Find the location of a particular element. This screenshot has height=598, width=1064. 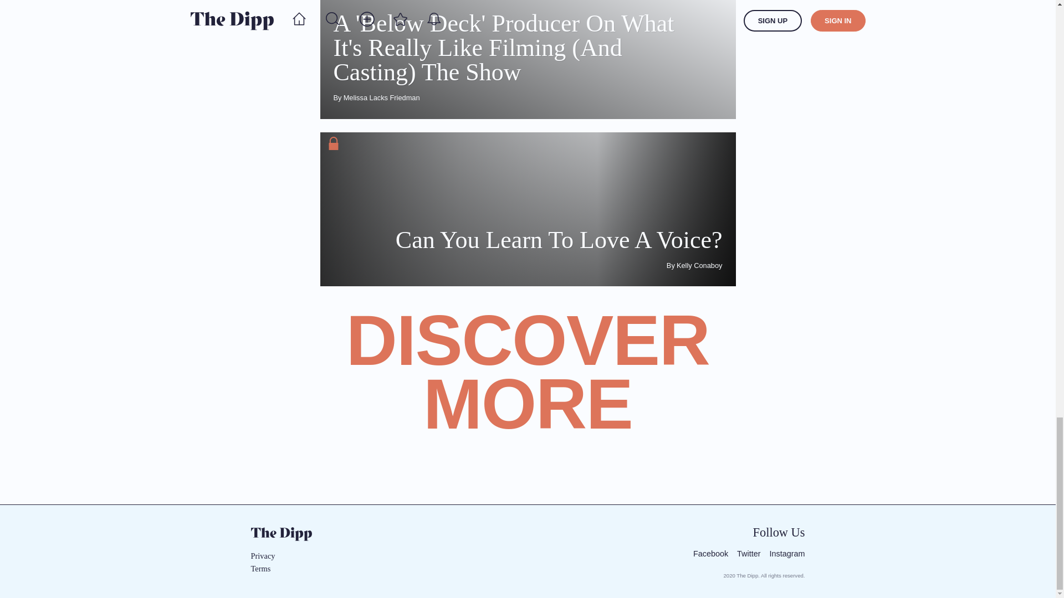

Privacy is located at coordinates (276, 556).